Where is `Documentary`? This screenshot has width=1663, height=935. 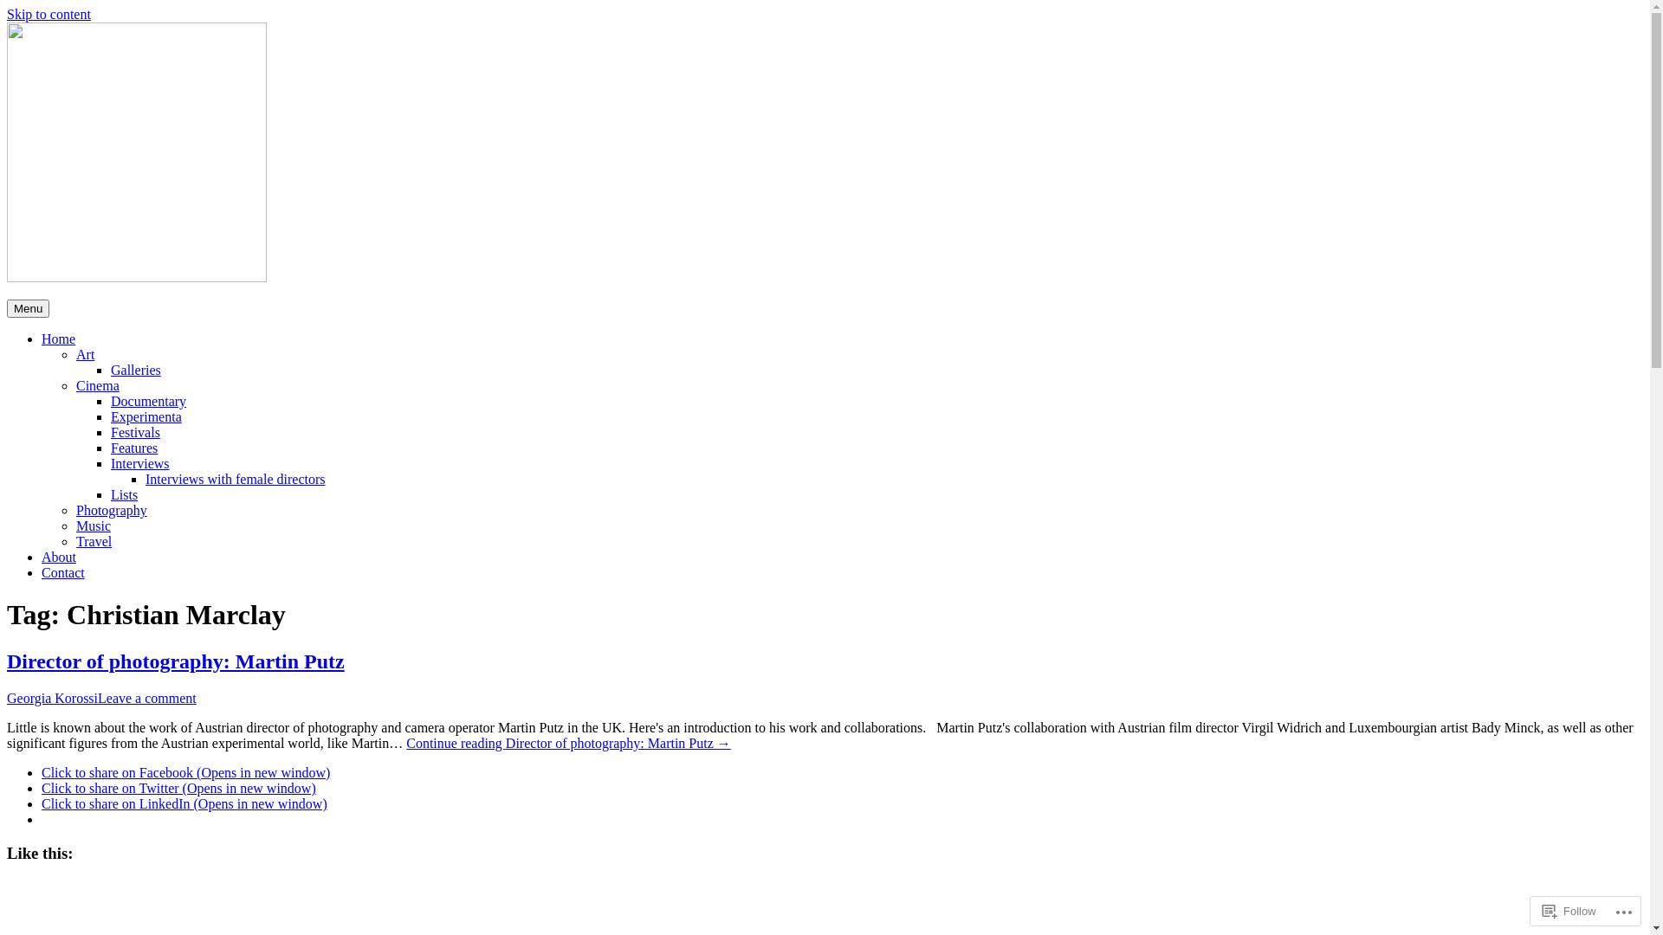
Documentary is located at coordinates (149, 402).